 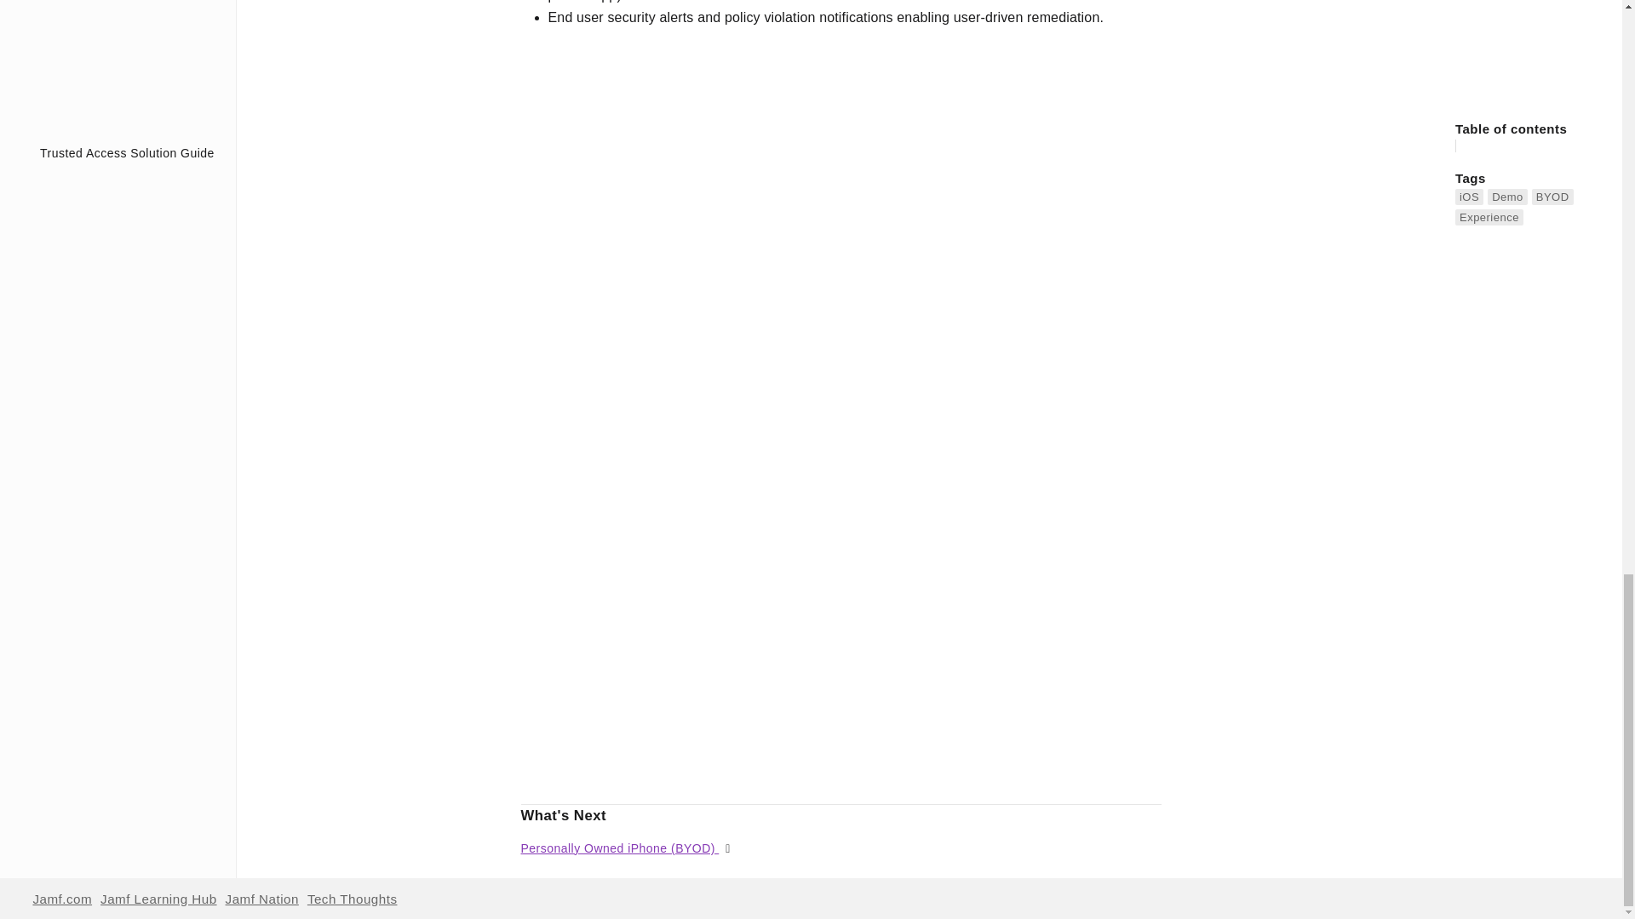 I want to click on Tech Thoughts, so click(x=352, y=899).